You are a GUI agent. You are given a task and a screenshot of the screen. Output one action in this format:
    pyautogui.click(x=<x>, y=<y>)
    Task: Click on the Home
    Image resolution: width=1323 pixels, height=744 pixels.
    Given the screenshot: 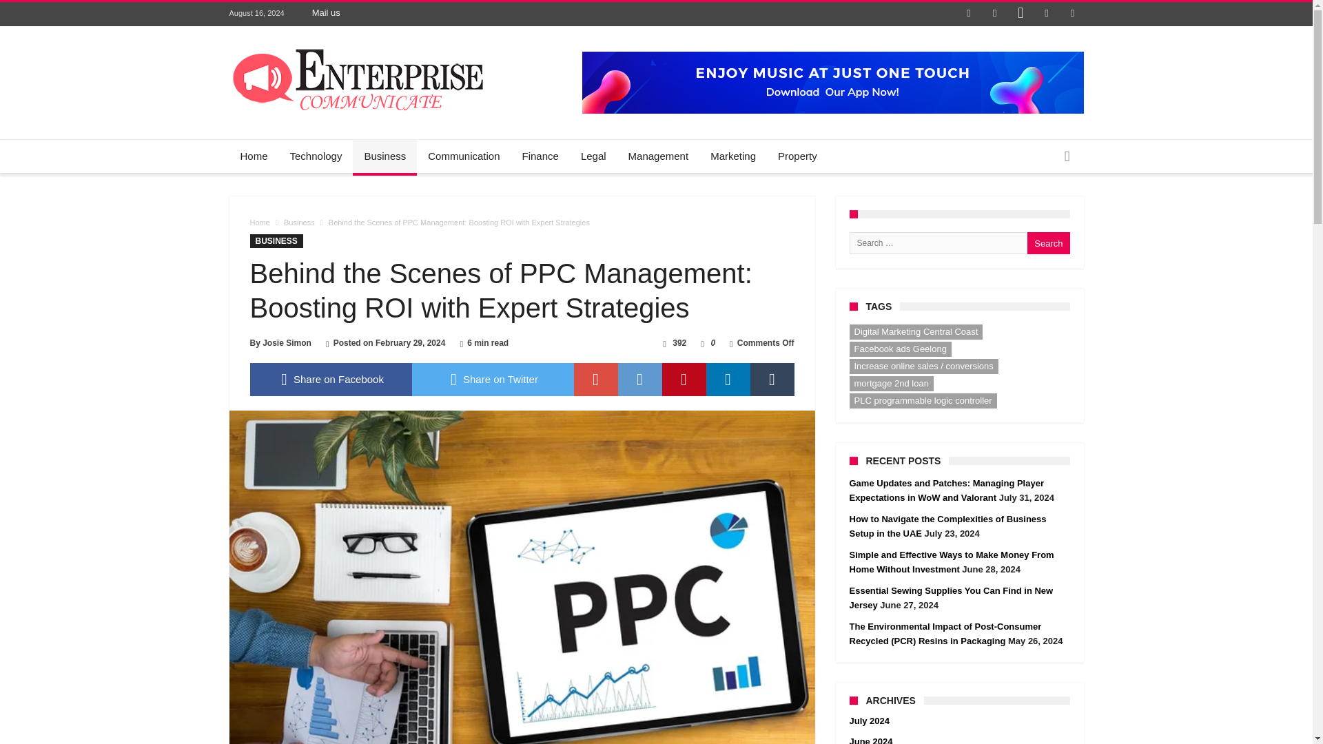 What is the action you would take?
    pyautogui.click(x=259, y=223)
    